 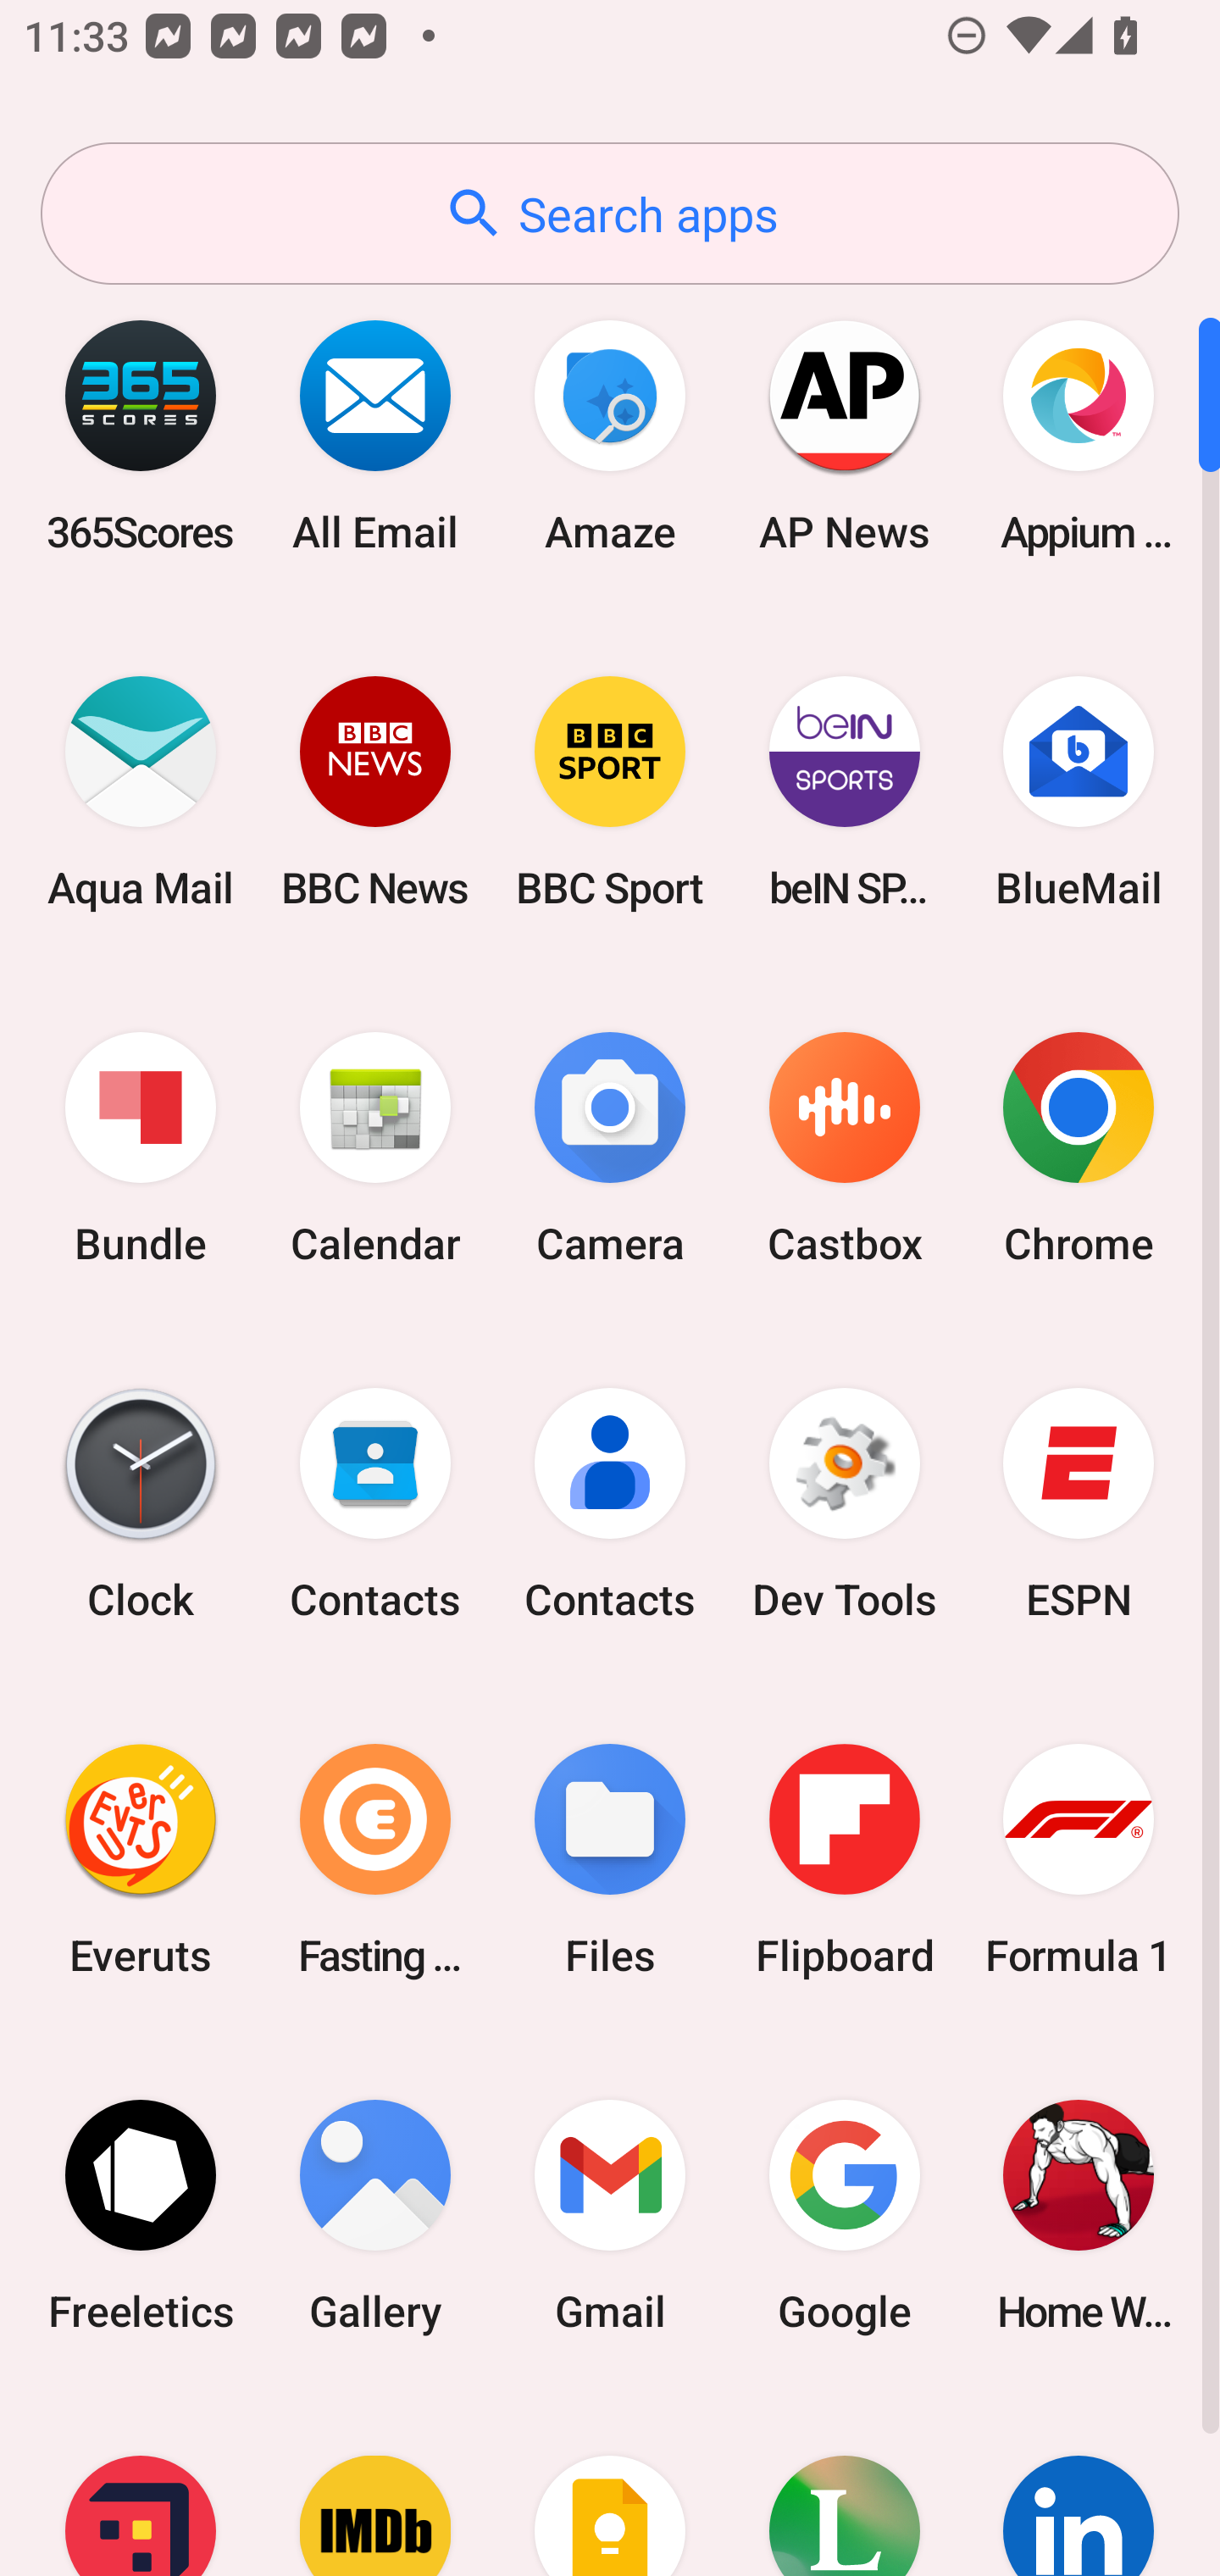 I want to click on IMDb, so click(x=375, y=2484).